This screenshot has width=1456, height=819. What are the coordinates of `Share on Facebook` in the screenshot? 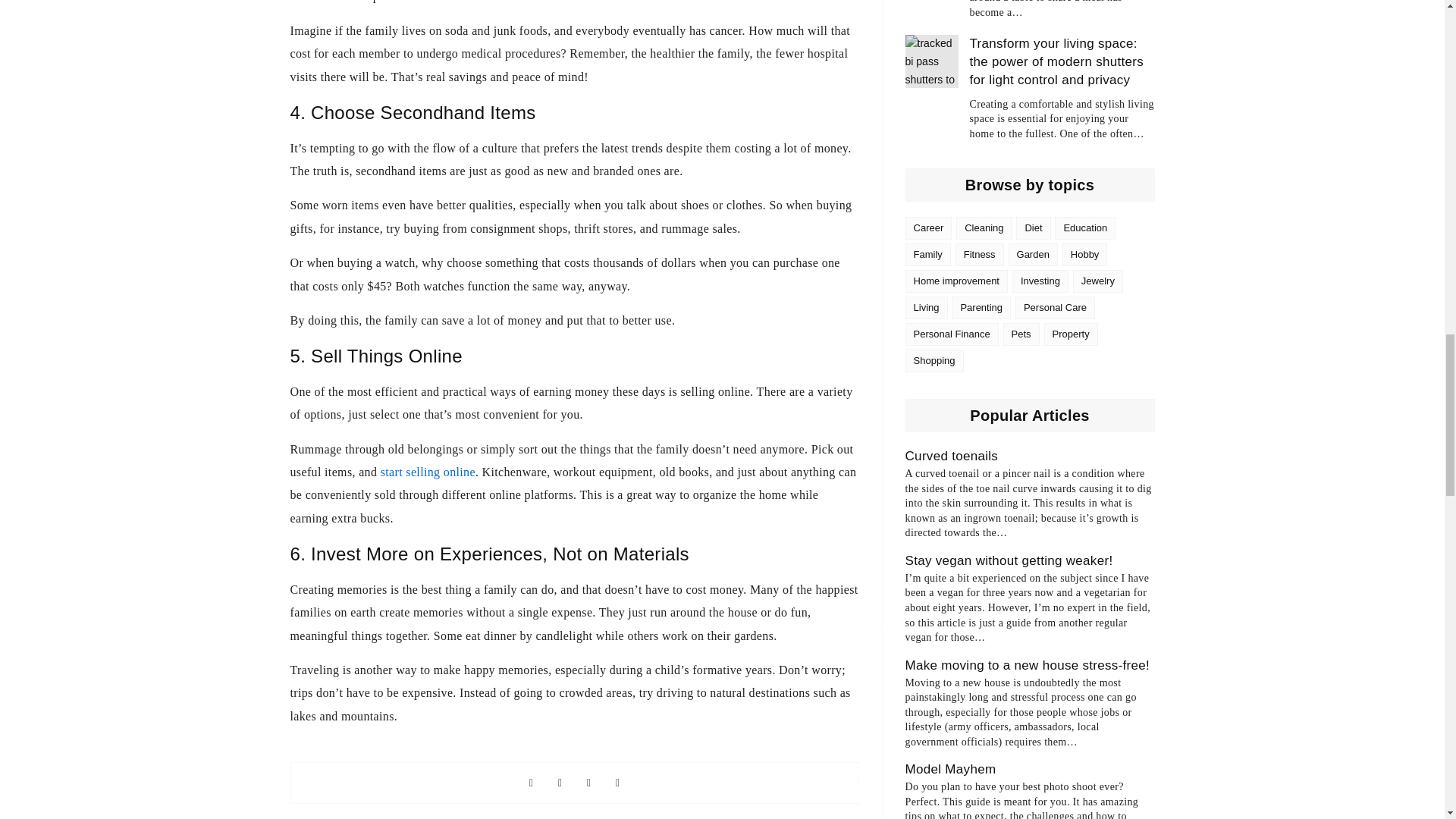 It's located at (531, 783).